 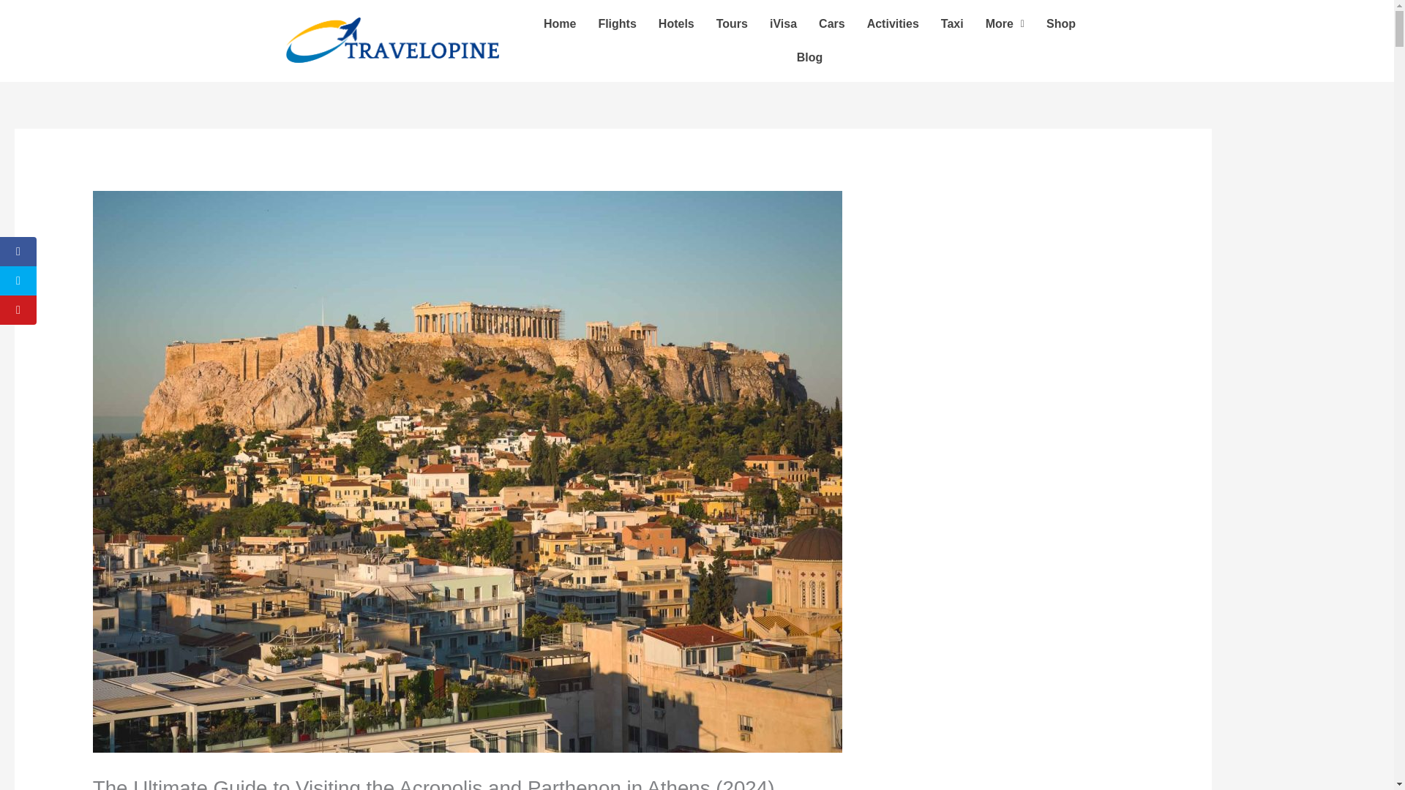 I want to click on Activities, so click(x=893, y=23).